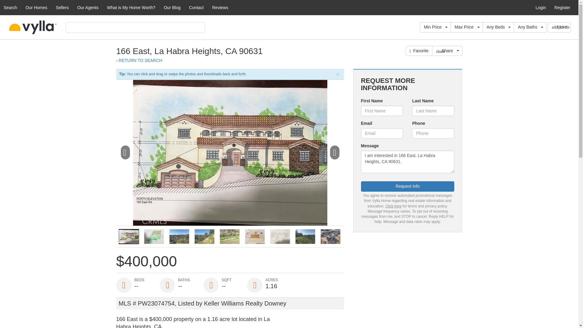 The image size is (583, 328). Describe the element at coordinates (172, 7) in the screenshot. I see `Our Blog` at that location.